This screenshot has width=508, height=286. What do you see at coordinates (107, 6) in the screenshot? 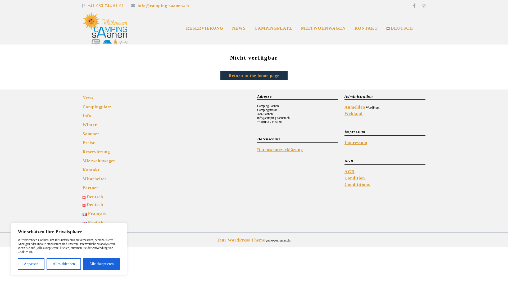
I see `+41 033 744 61 91` at bounding box center [107, 6].